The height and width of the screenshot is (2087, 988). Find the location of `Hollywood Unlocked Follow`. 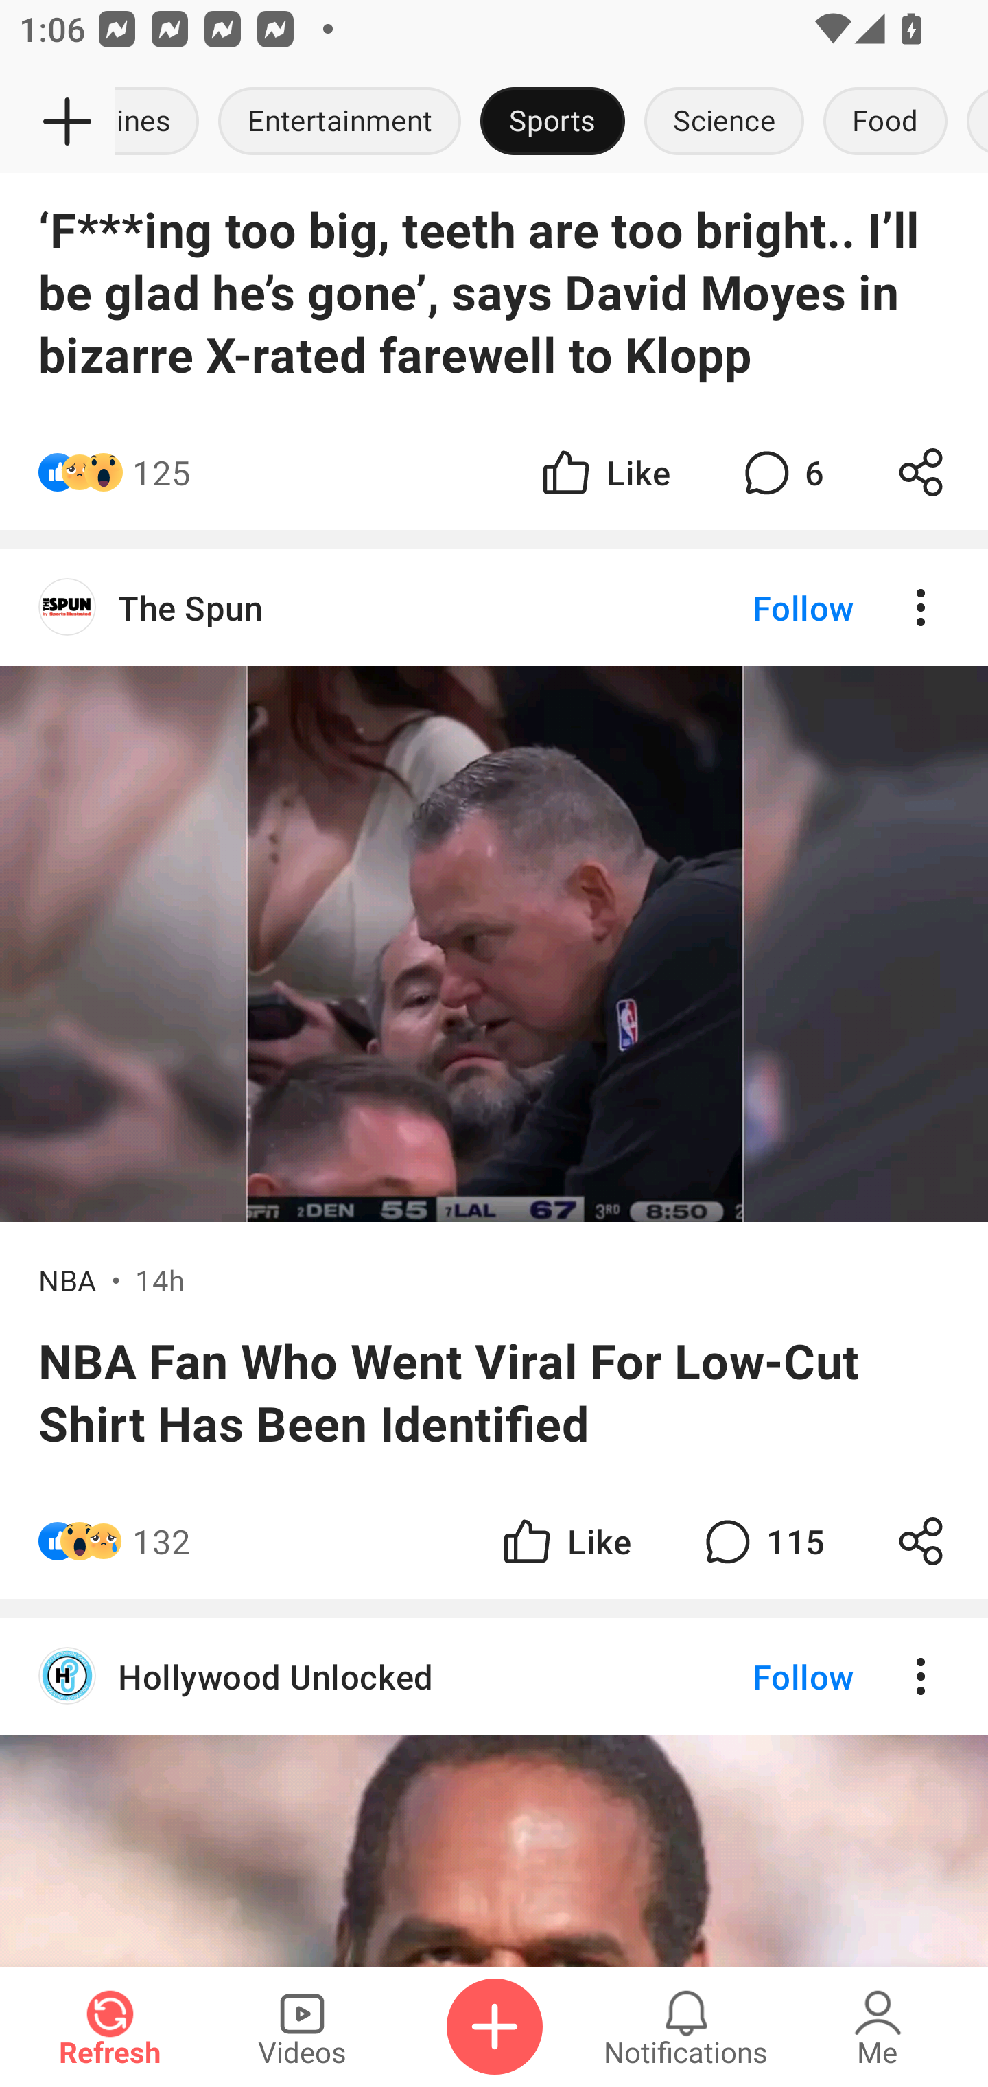

Hollywood Unlocked Follow is located at coordinates (494, 1676).